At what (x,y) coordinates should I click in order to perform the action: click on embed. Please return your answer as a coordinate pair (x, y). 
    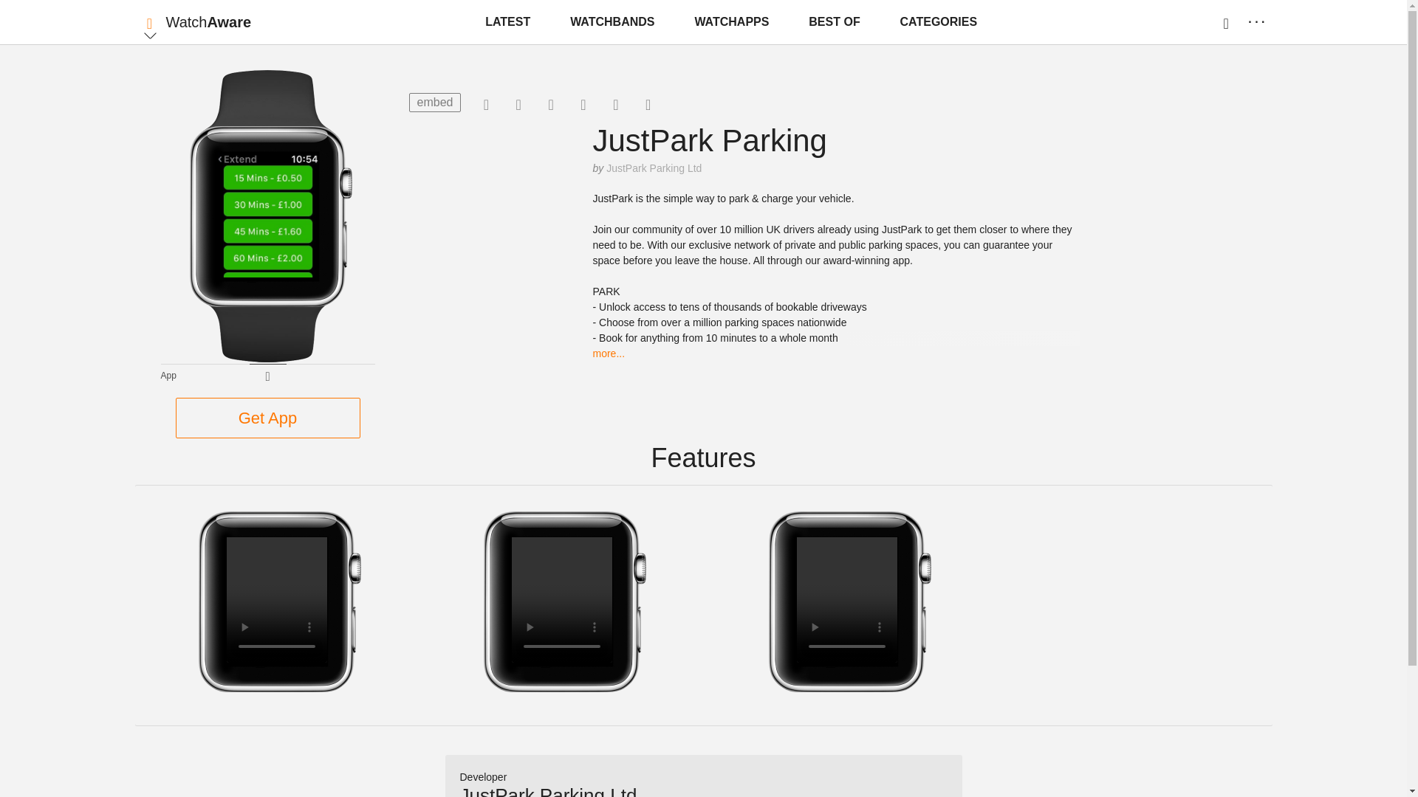
    Looking at the image, I should click on (436, 103).